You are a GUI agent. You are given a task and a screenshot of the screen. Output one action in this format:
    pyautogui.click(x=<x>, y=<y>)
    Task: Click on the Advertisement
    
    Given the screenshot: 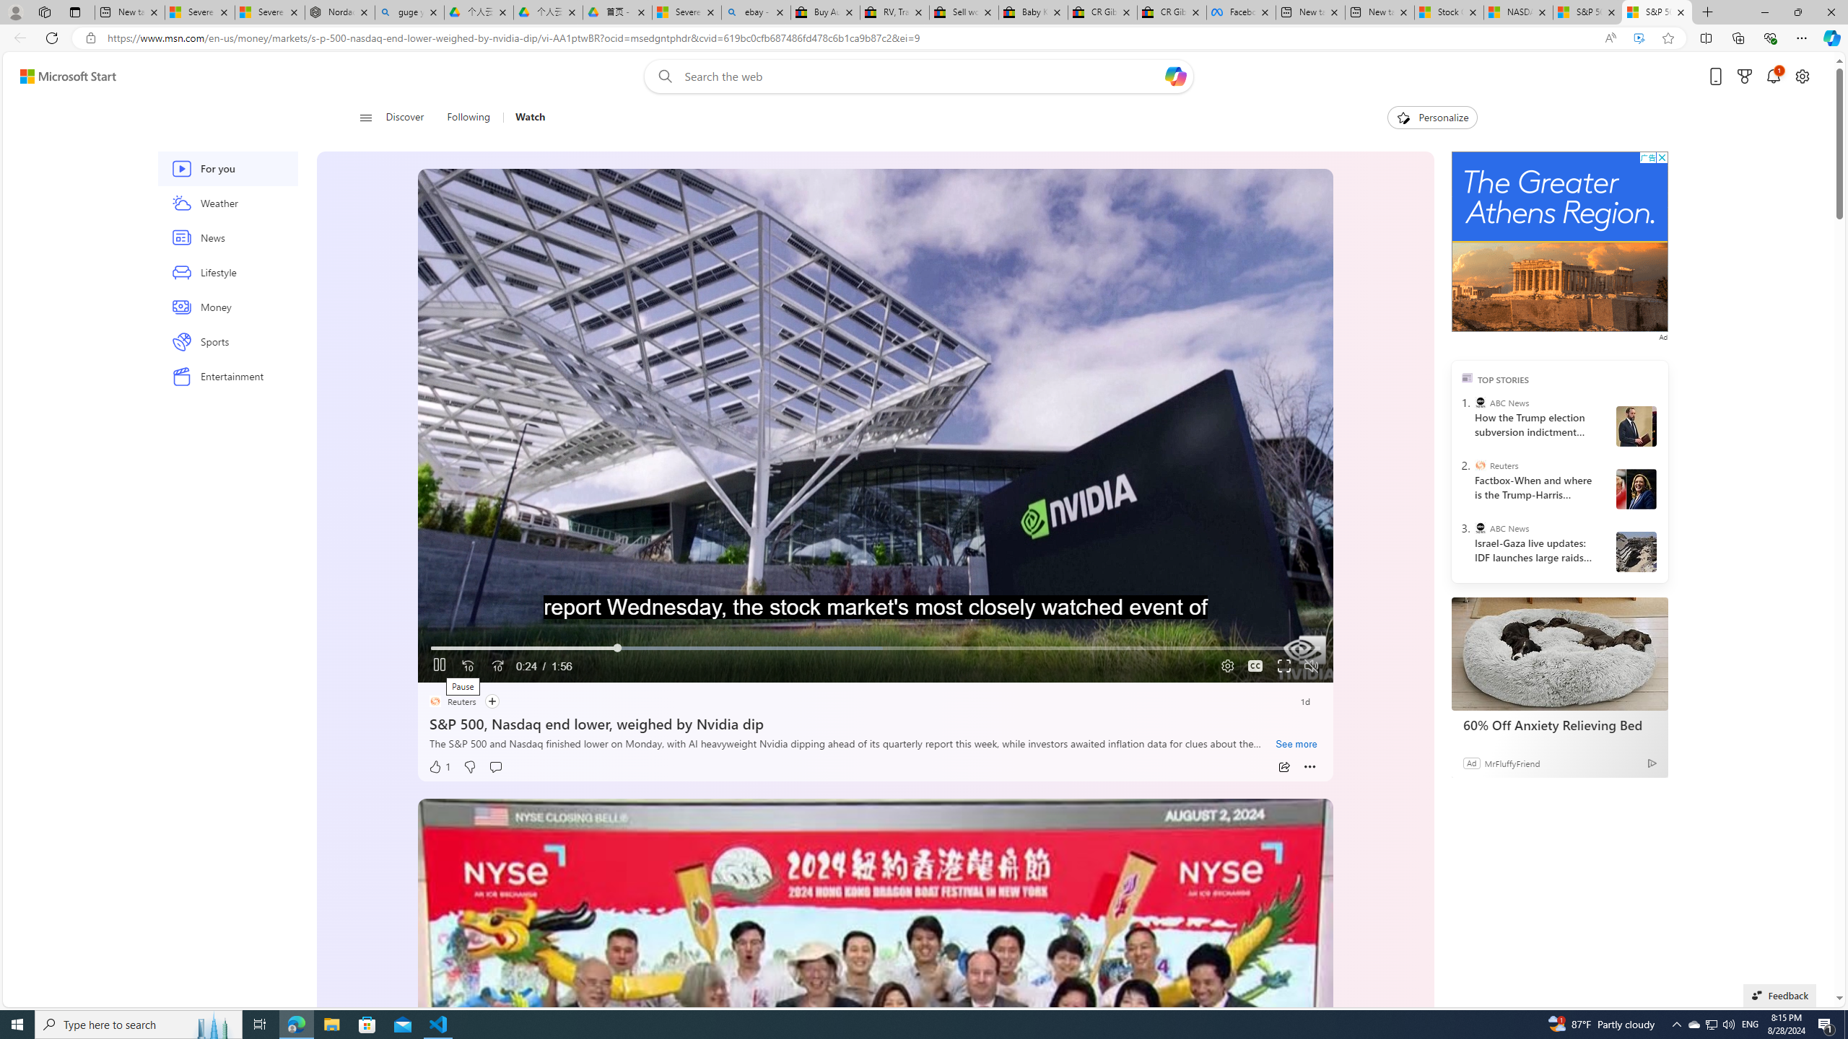 What is the action you would take?
    pyautogui.click(x=1559, y=241)
    